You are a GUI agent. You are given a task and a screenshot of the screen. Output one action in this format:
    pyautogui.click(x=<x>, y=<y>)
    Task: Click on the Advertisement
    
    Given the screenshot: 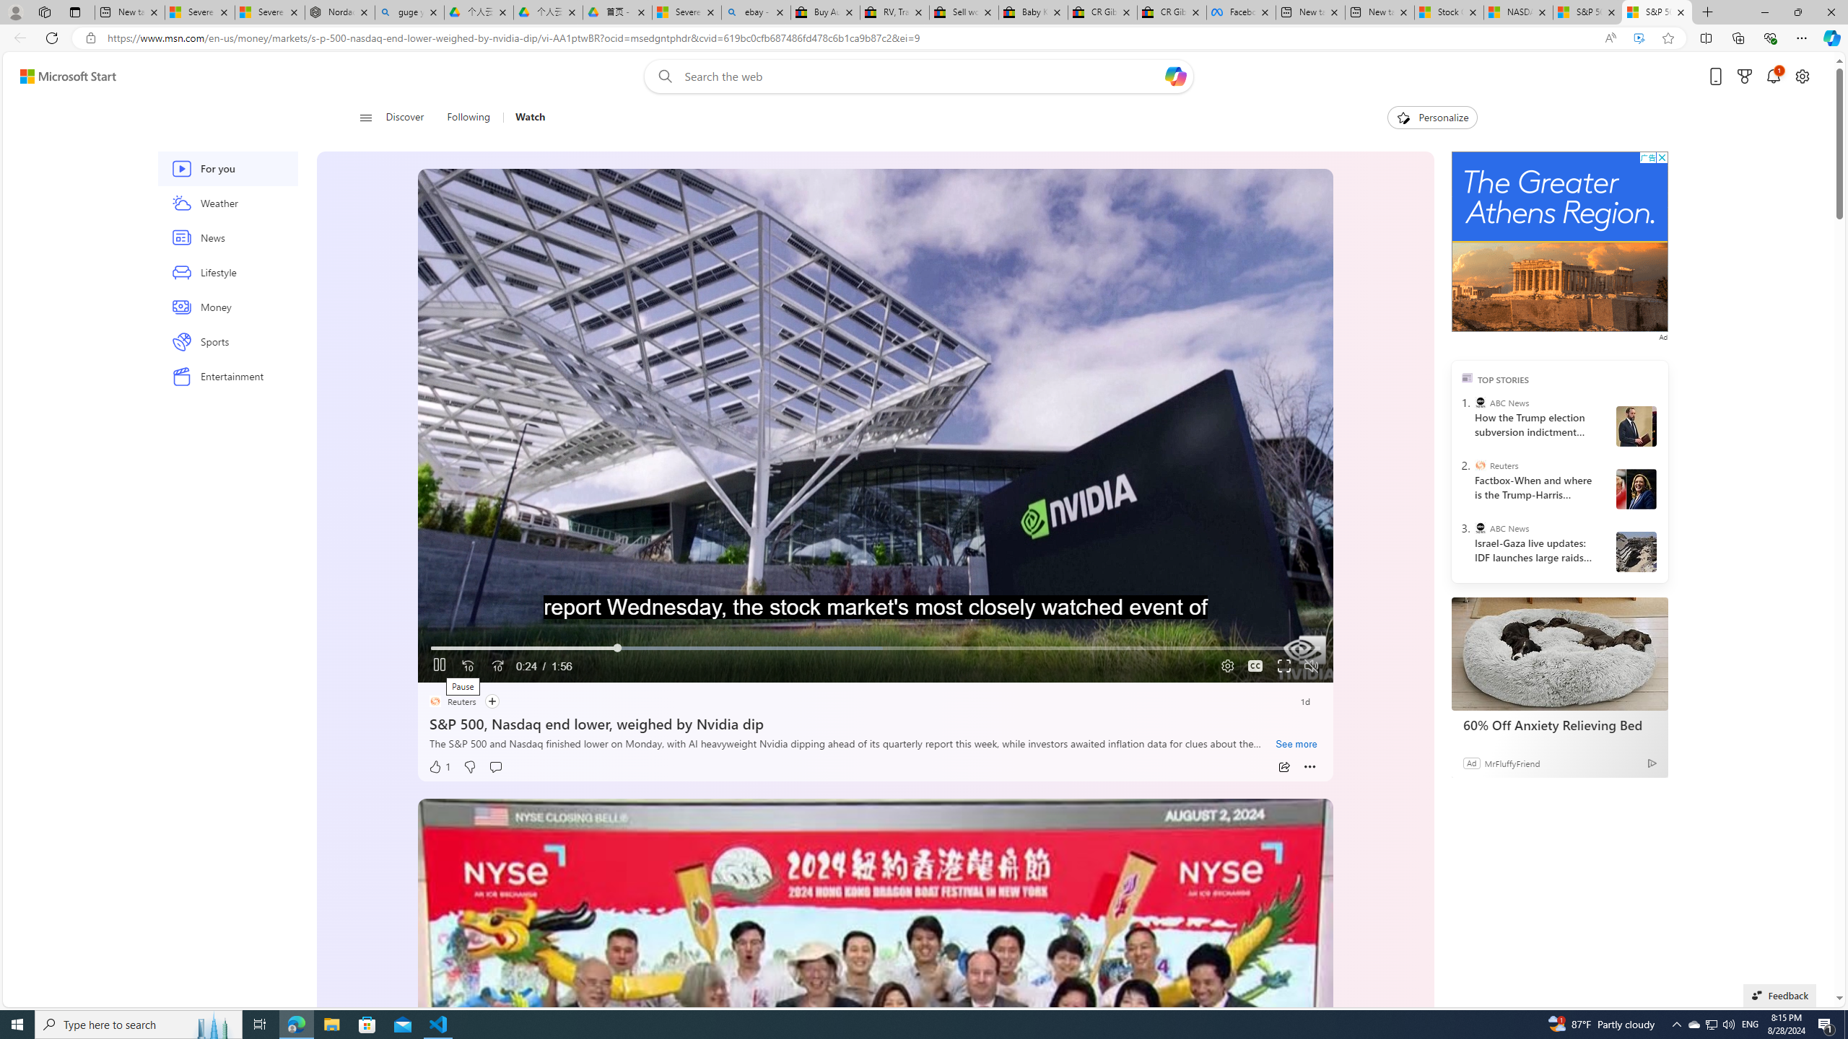 What is the action you would take?
    pyautogui.click(x=1559, y=241)
    